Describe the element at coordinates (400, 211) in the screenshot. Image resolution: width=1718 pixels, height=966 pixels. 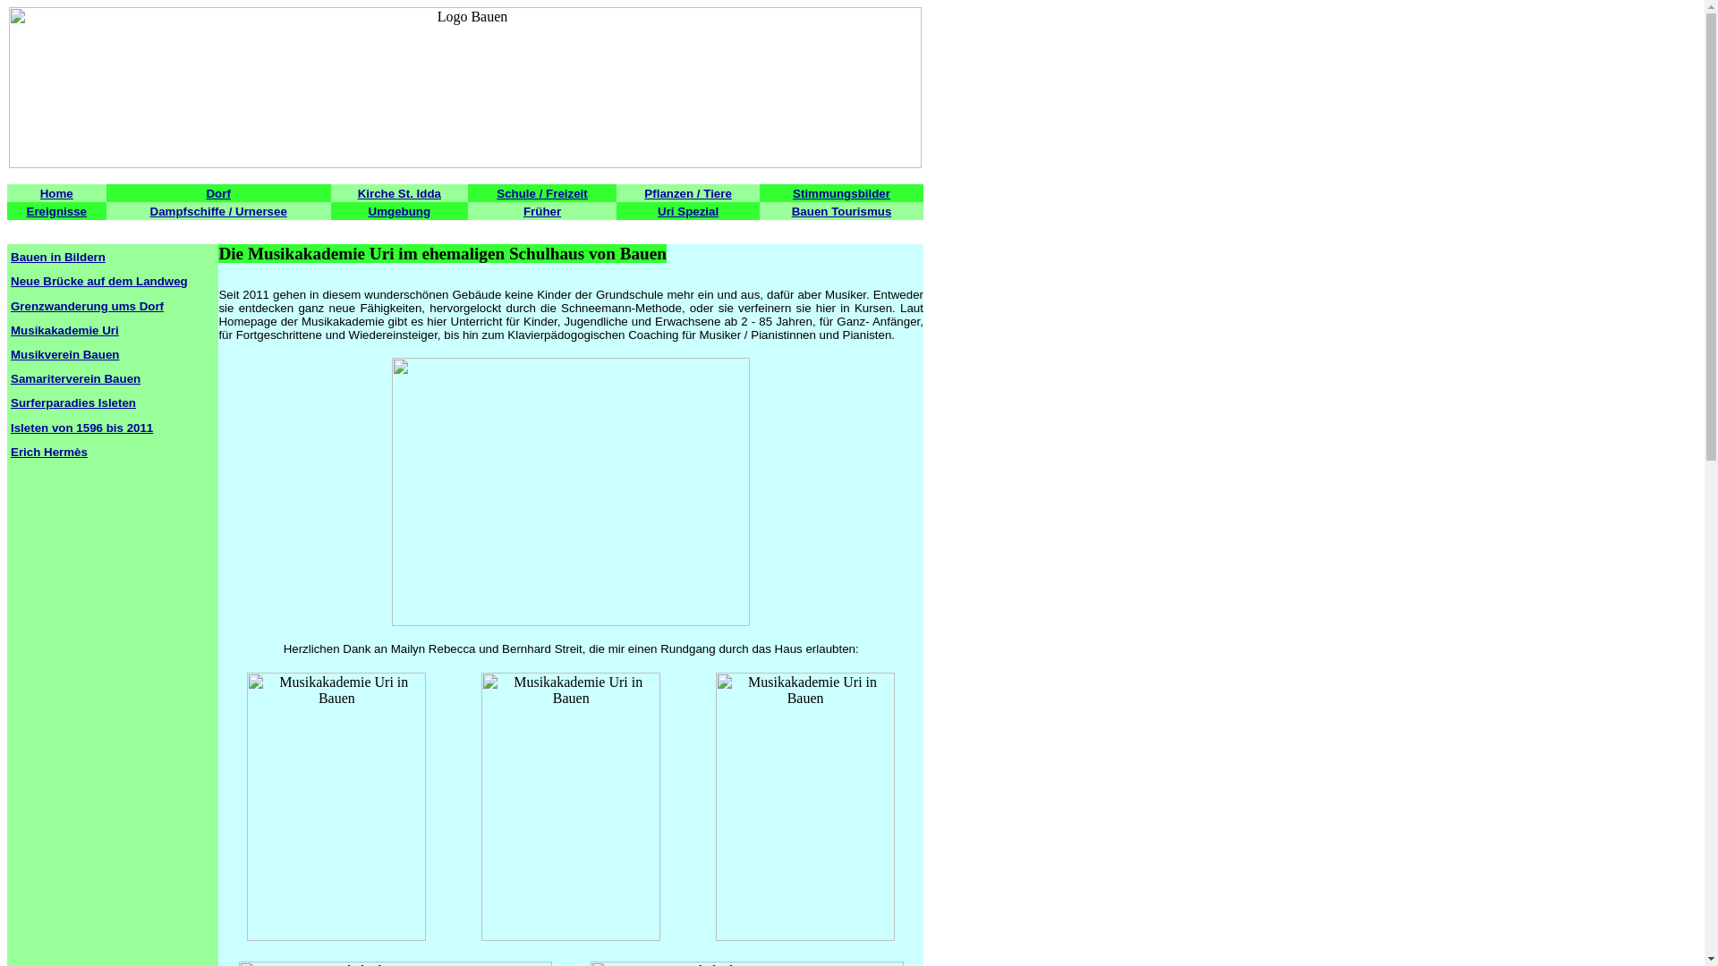
I see `Umgebung` at that location.